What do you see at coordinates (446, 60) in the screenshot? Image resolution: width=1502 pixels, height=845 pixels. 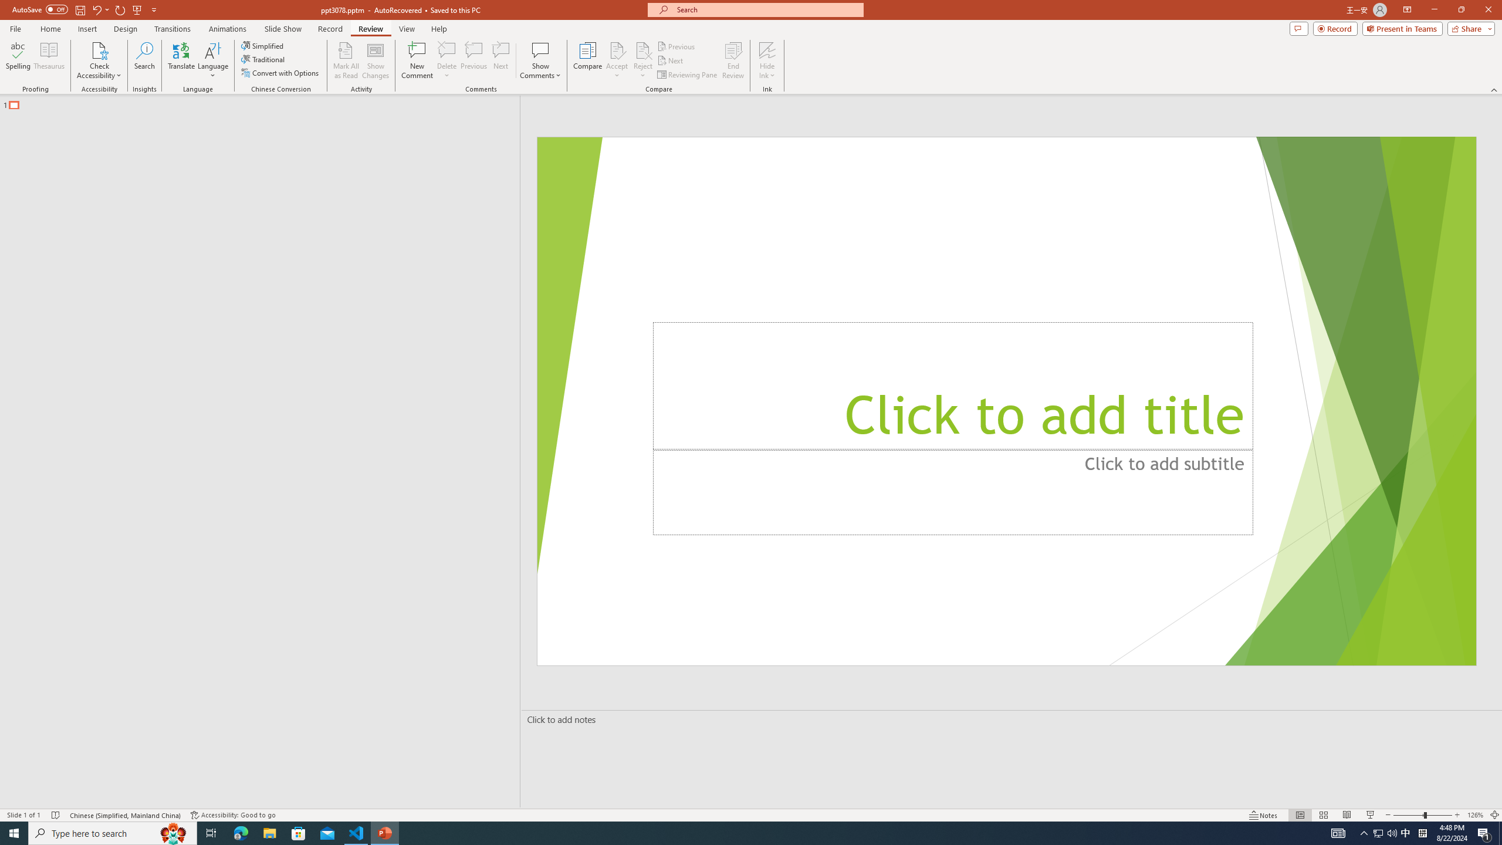 I see `Delete` at bounding box center [446, 60].